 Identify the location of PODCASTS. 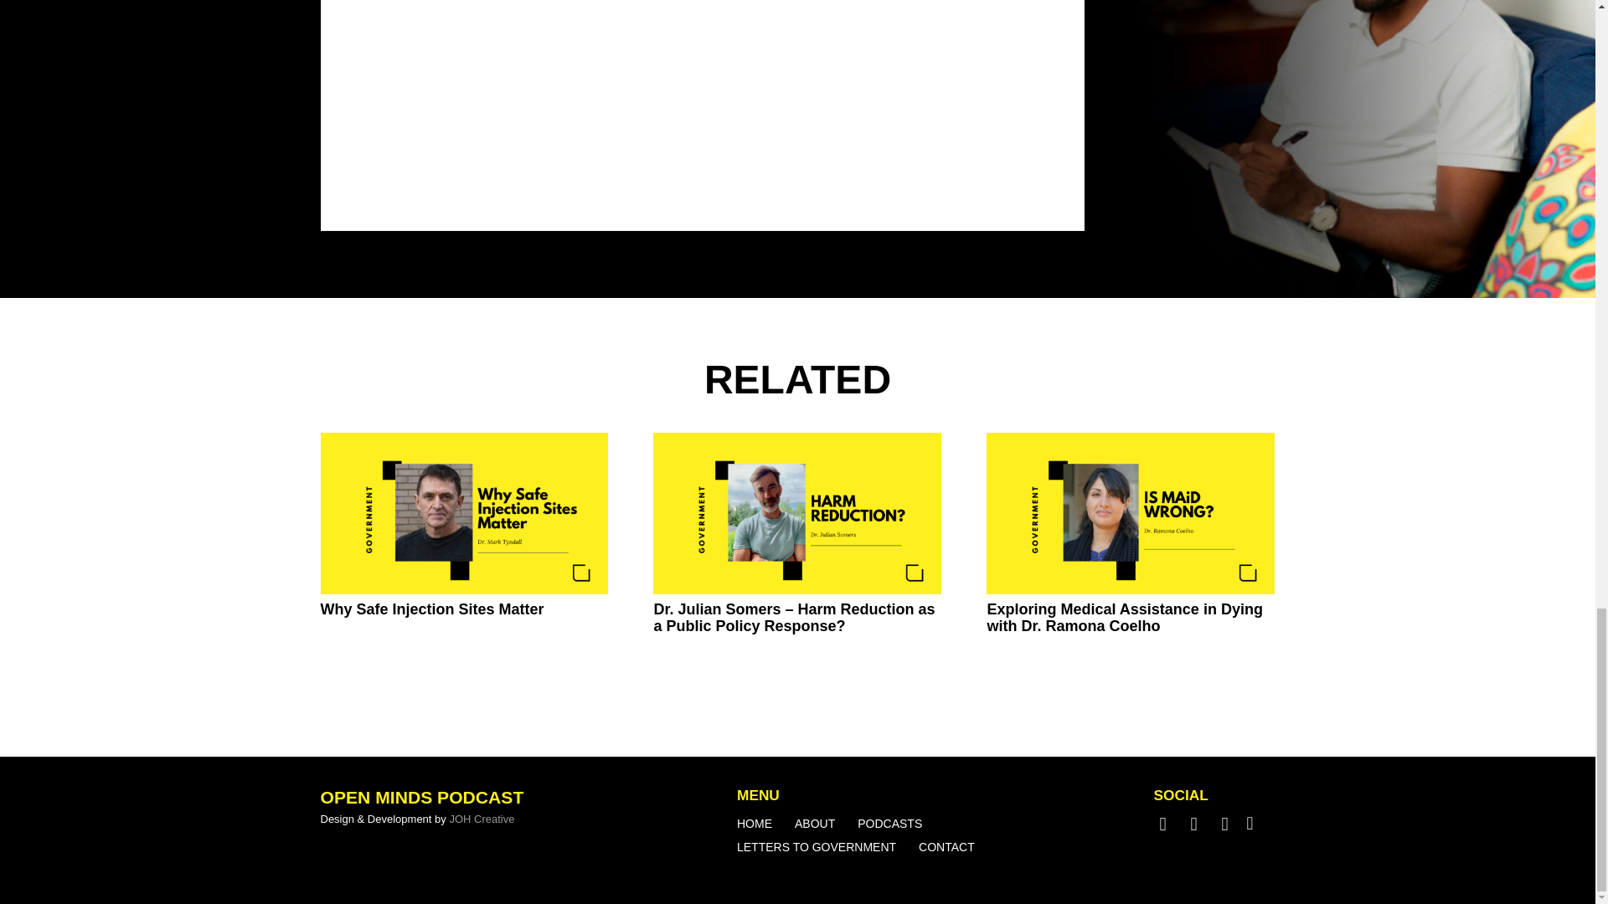
(889, 824).